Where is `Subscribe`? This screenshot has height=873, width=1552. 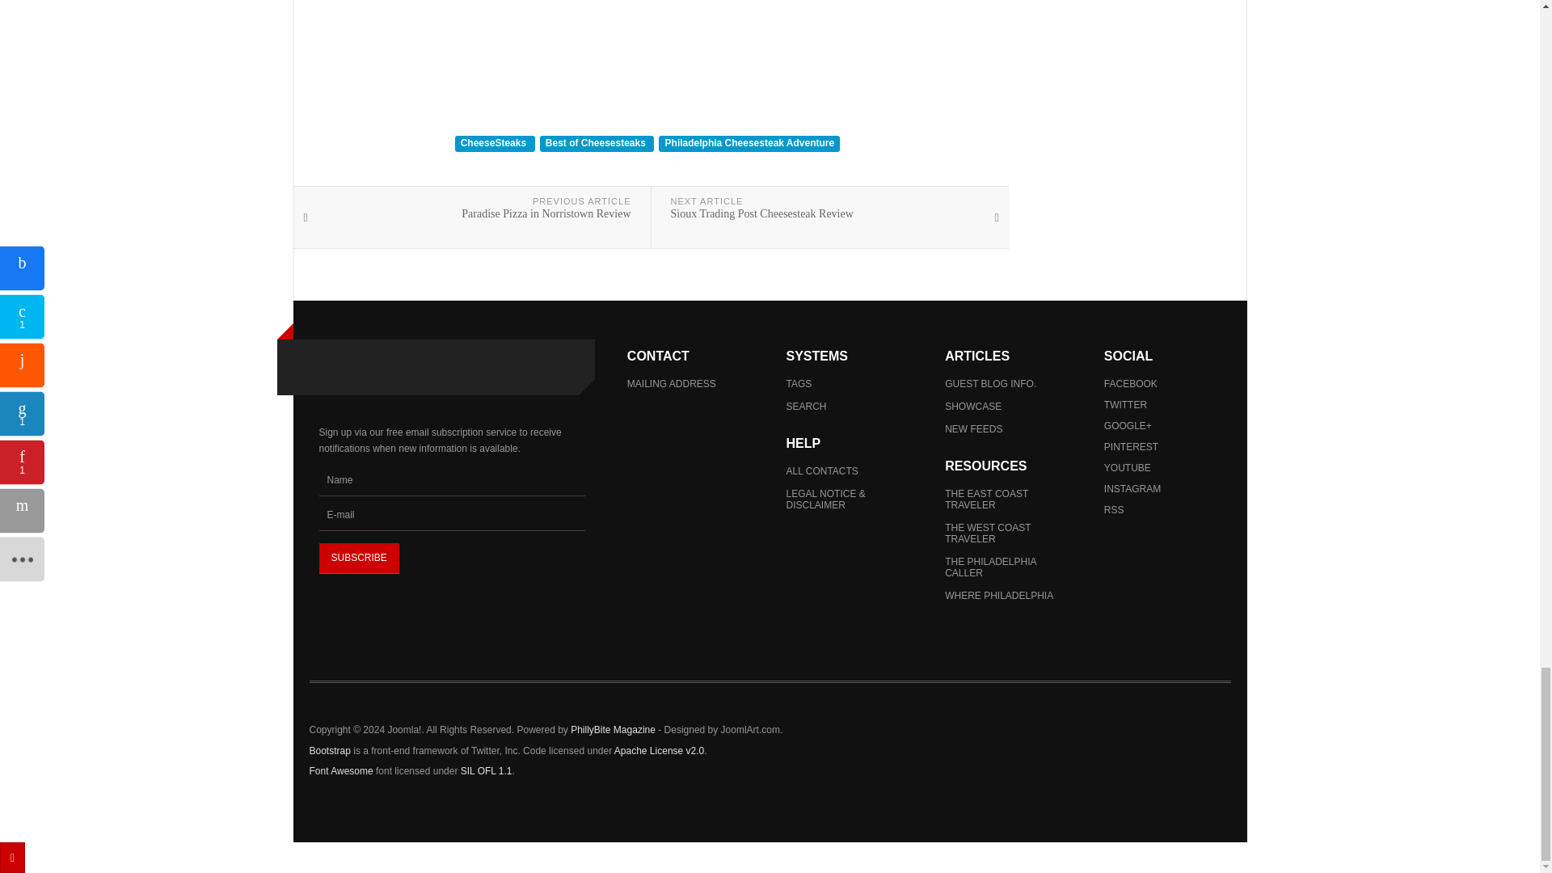 Subscribe is located at coordinates (358, 558).